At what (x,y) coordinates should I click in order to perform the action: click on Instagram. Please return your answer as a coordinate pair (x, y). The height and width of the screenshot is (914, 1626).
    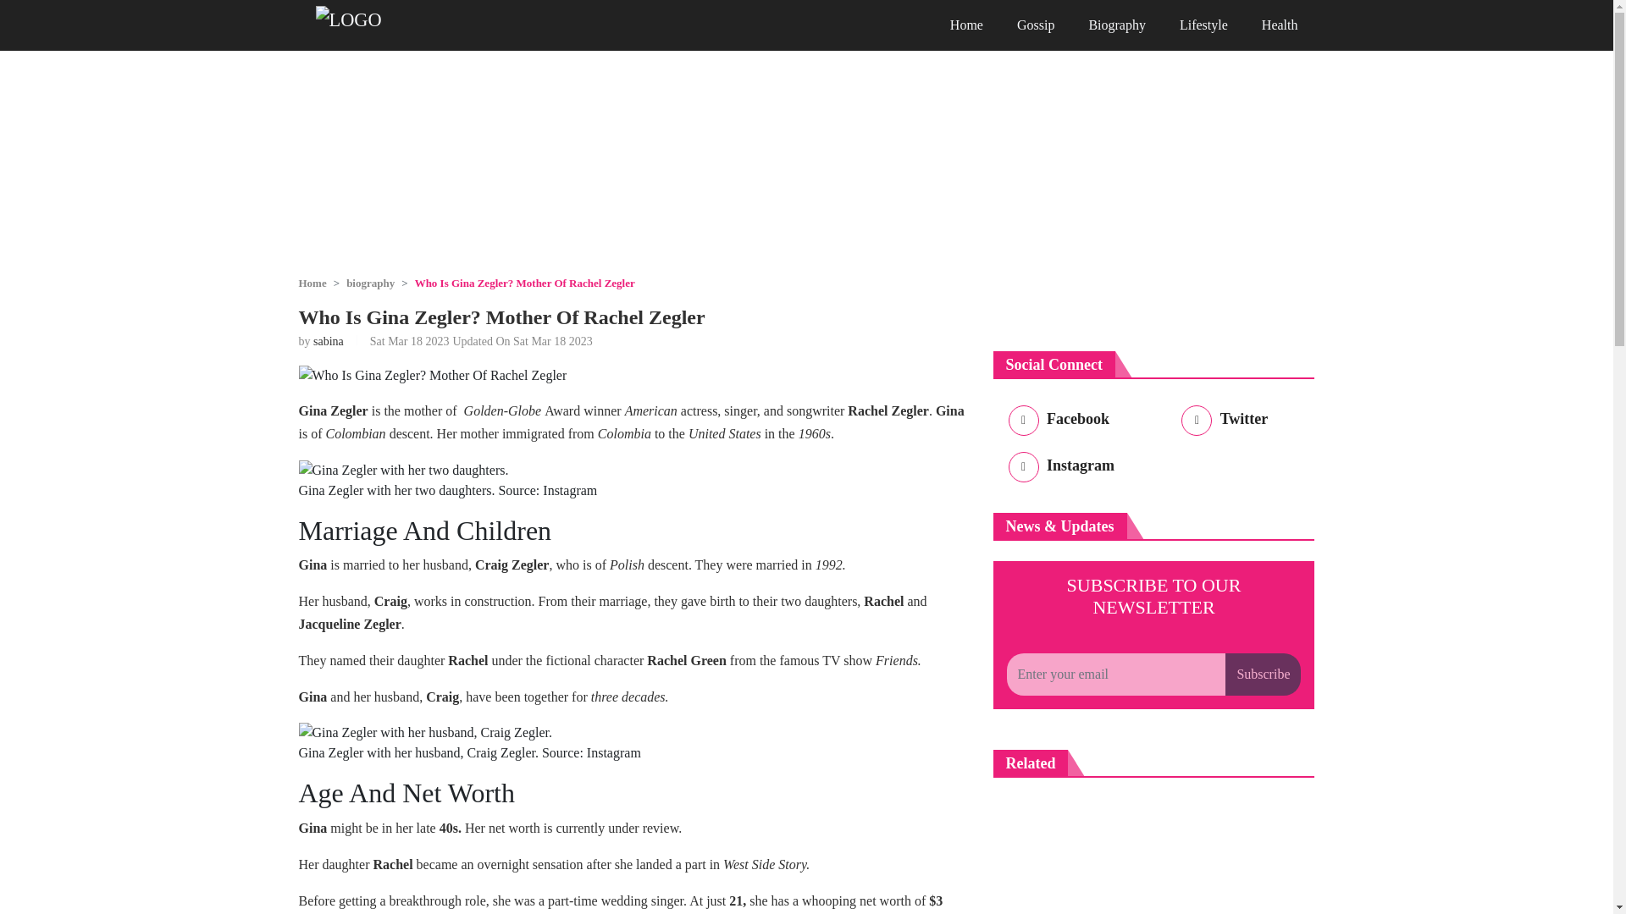
    Looking at the image, I should click on (1059, 469).